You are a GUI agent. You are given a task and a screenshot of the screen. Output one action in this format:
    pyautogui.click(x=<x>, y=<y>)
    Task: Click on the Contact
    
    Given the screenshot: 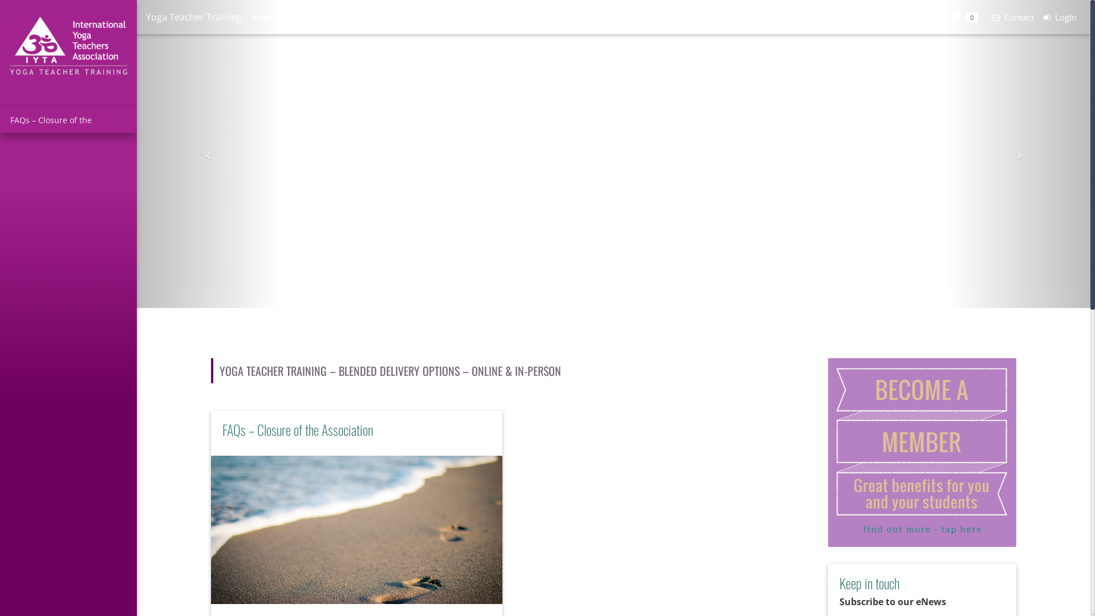 What is the action you would take?
    pyautogui.click(x=1011, y=17)
    